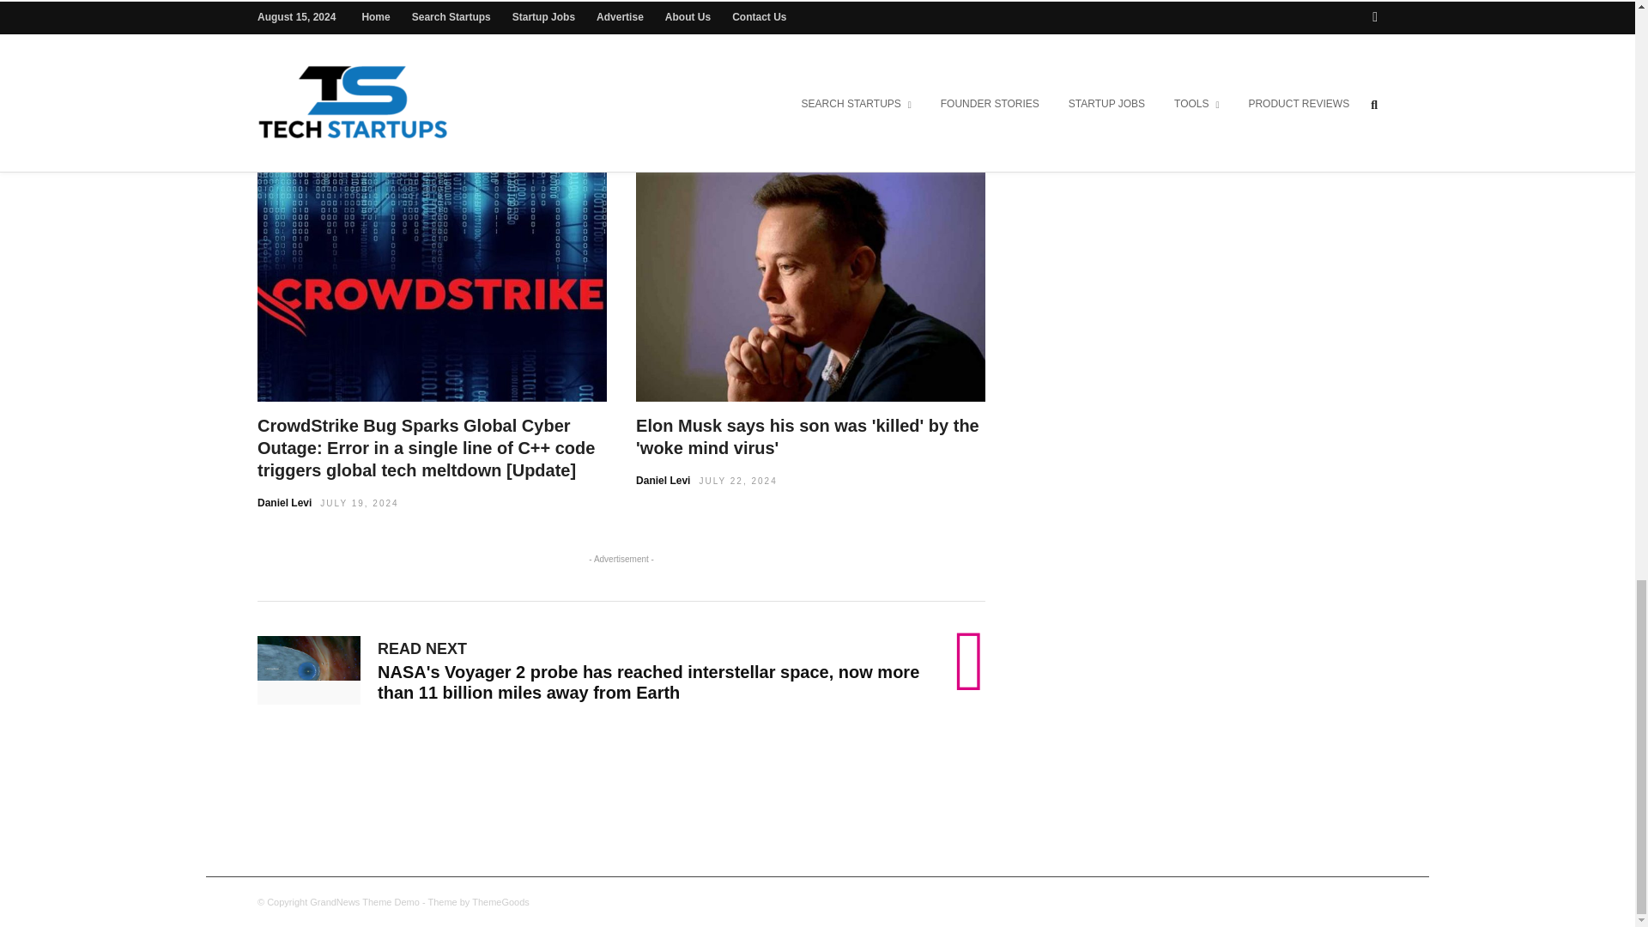  I want to click on Share On Pinterest, so click(727, 32).